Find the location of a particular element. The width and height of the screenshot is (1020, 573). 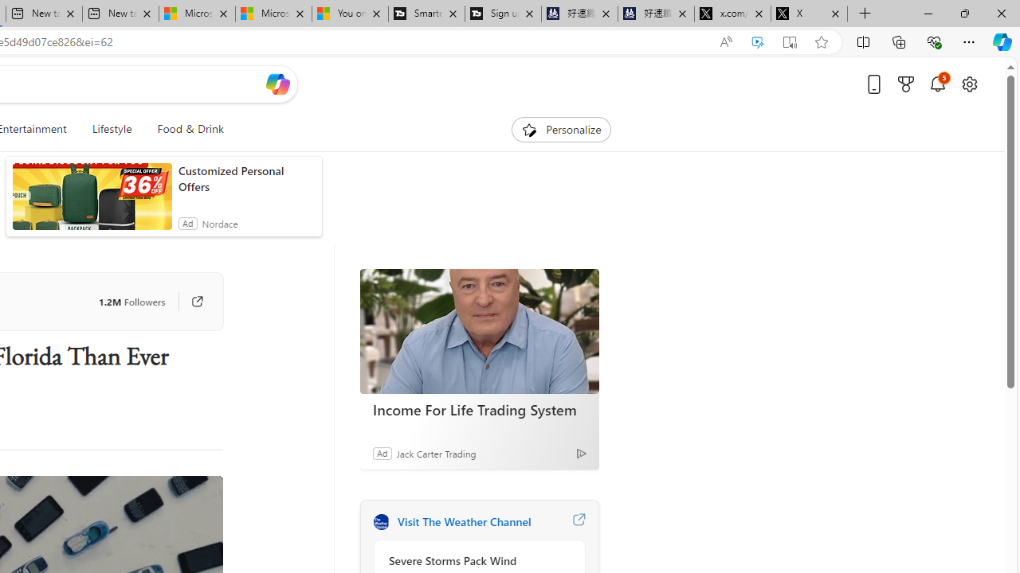

Smarter Living | T3 is located at coordinates (426, 14).